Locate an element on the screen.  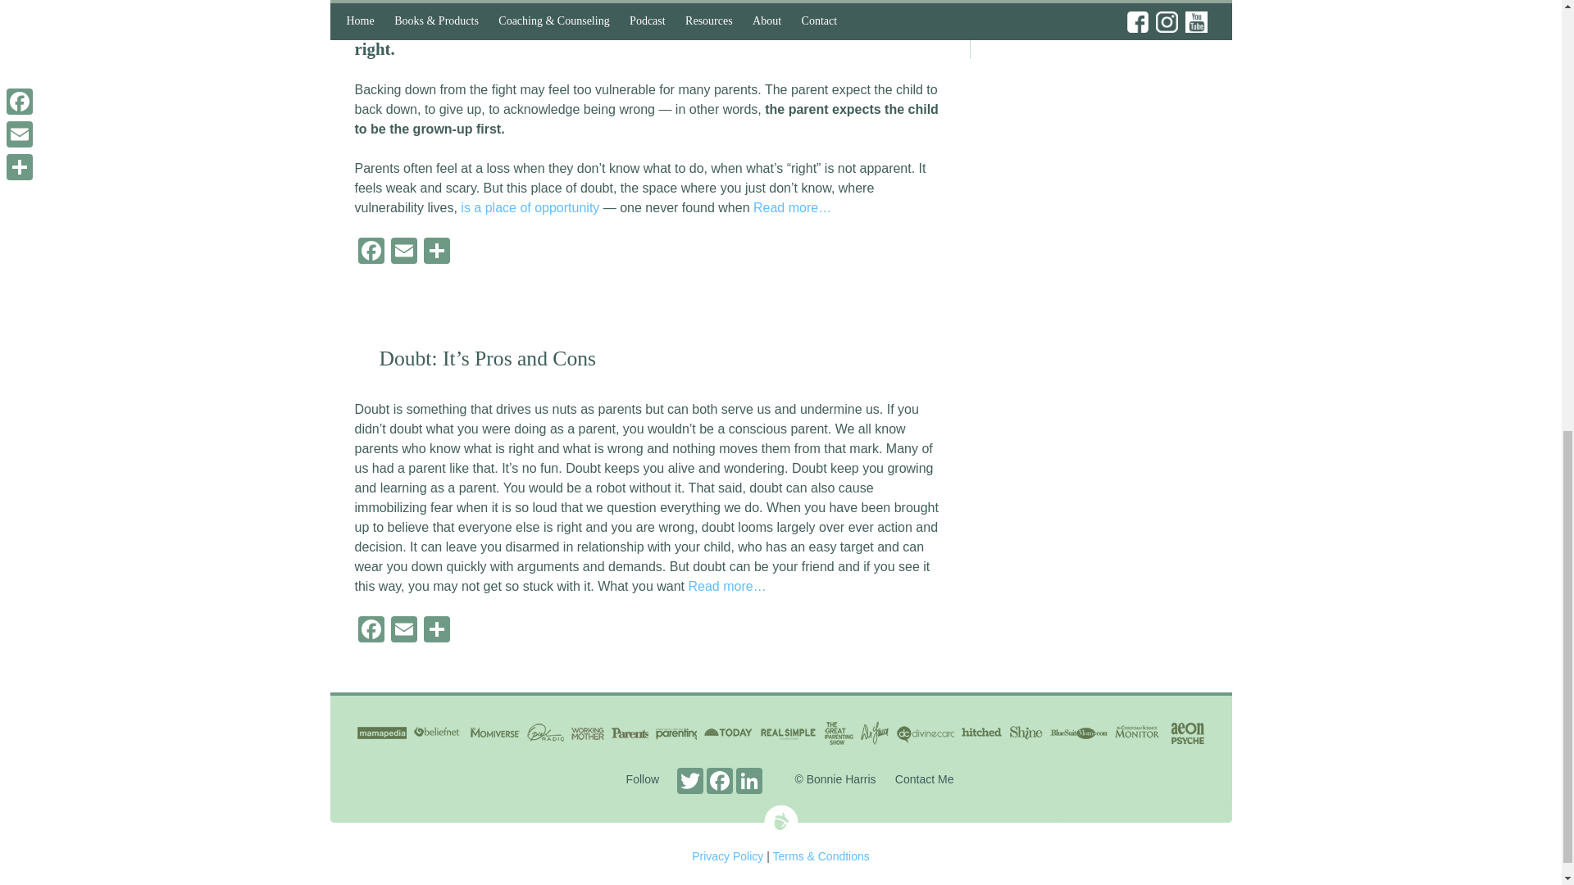
Share is located at coordinates (436, 252).